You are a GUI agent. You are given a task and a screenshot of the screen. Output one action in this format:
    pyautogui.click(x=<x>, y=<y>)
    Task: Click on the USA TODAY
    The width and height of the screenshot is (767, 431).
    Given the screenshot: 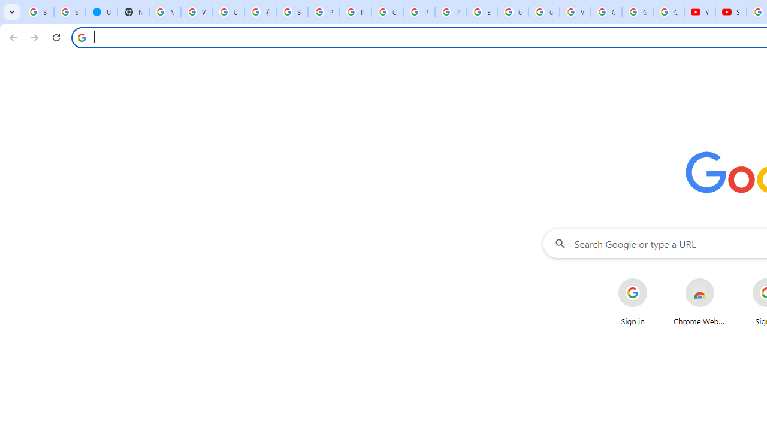 What is the action you would take?
    pyautogui.click(x=101, y=12)
    